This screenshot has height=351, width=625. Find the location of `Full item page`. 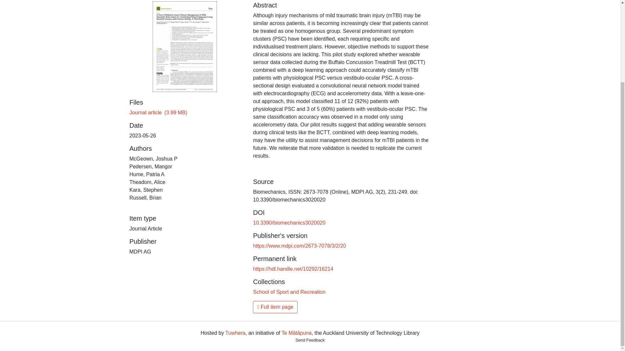

Full item page is located at coordinates (275, 307).